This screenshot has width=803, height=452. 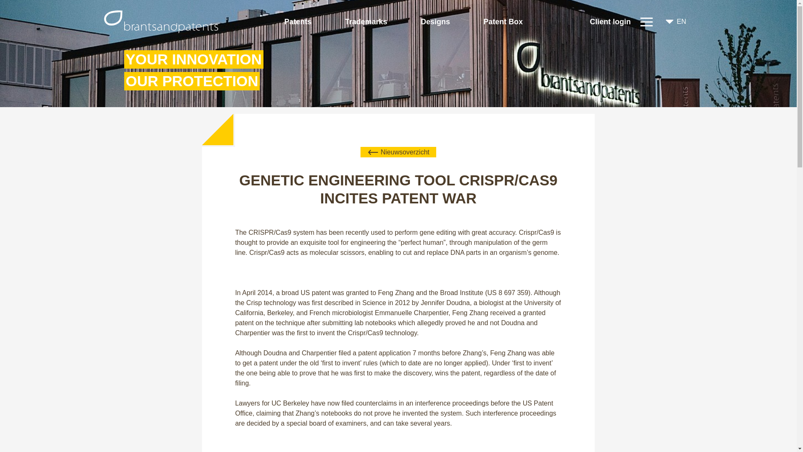 What do you see at coordinates (676, 21) in the screenshot?
I see `EN` at bounding box center [676, 21].